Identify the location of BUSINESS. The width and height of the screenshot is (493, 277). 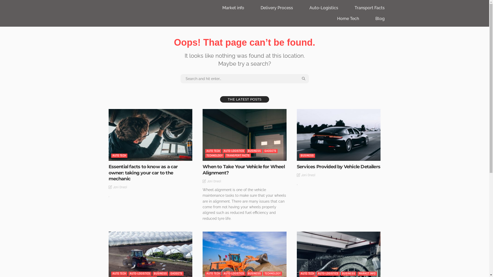
(254, 274).